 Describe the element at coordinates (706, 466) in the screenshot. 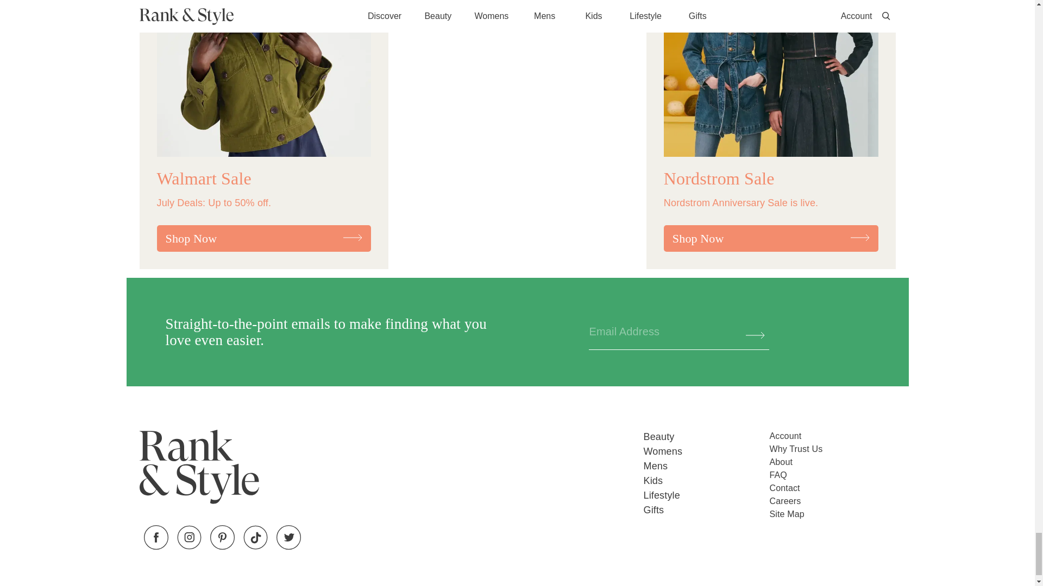

I see `Mens Product Reviews` at that location.